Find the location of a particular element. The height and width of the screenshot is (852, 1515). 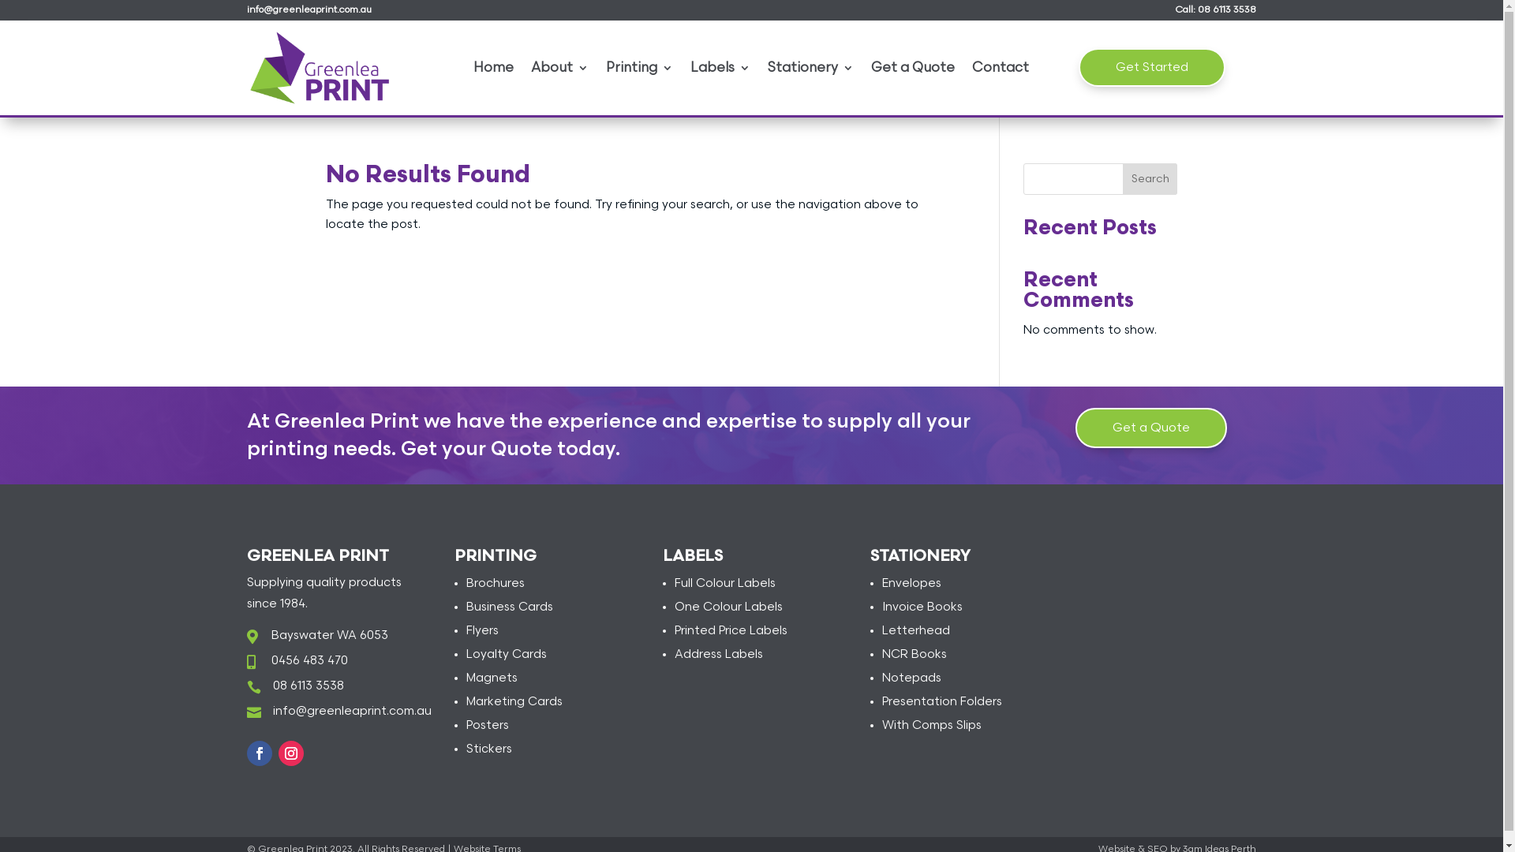

Posters is located at coordinates (488, 726).